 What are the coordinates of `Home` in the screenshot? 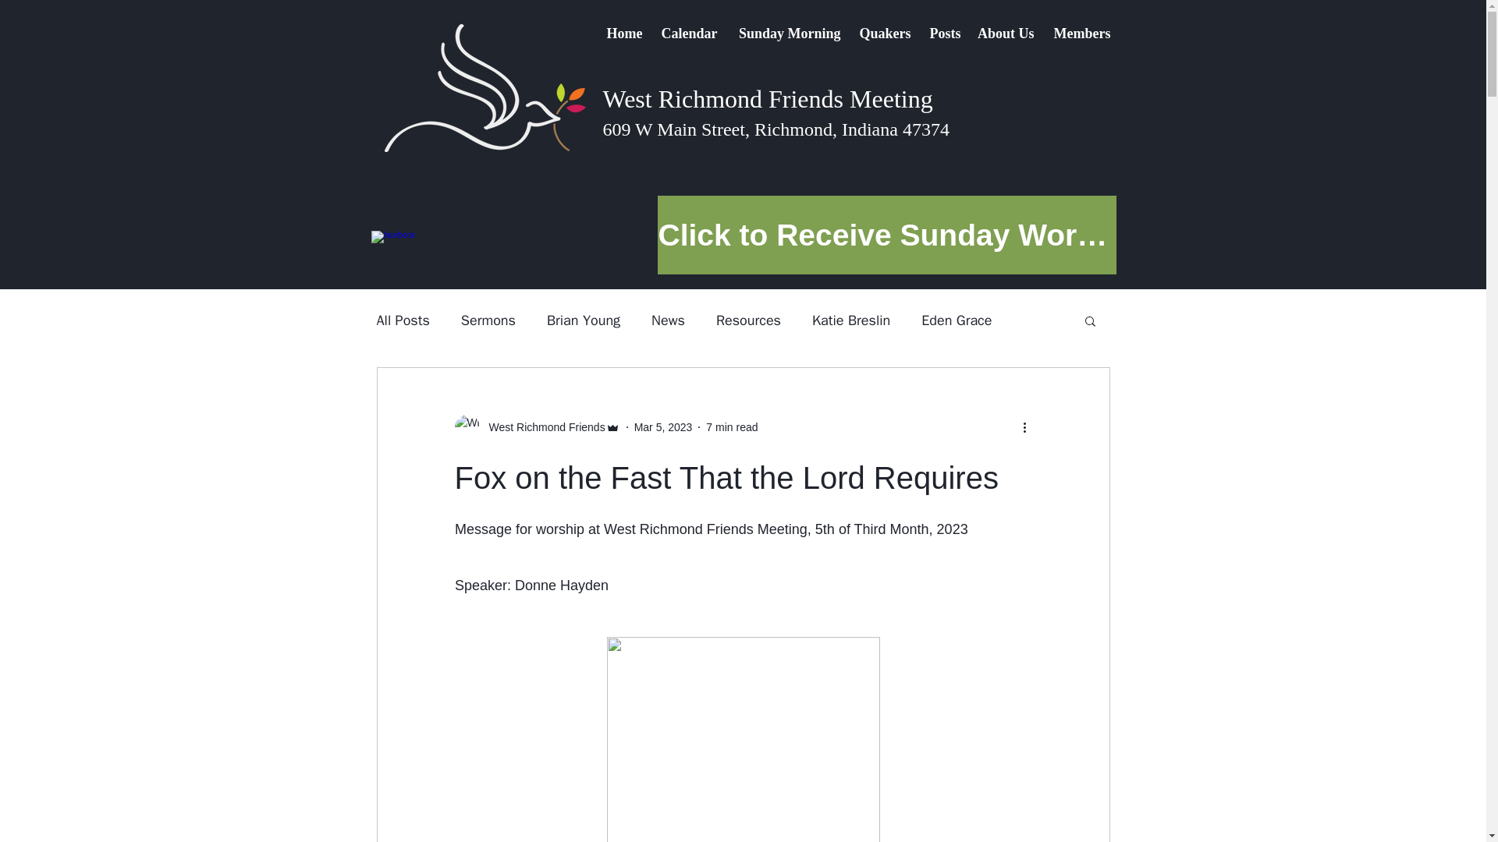 It's located at (623, 34).